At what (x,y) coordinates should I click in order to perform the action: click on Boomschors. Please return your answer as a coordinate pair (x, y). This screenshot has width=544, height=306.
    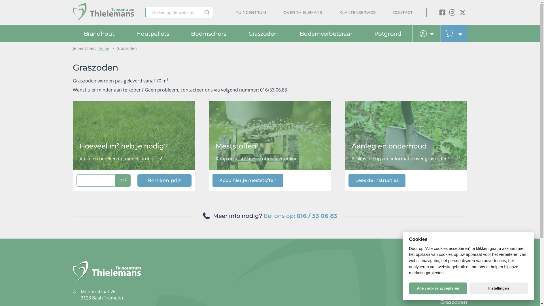
    Looking at the image, I should click on (451, 284).